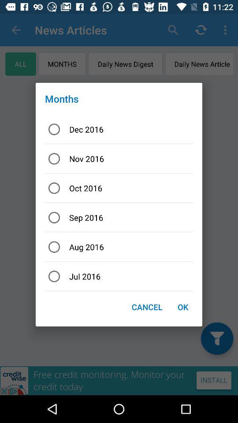 This screenshot has height=423, width=238. Describe the element at coordinates (182, 307) in the screenshot. I see `open the icon below jul 2016 item` at that location.